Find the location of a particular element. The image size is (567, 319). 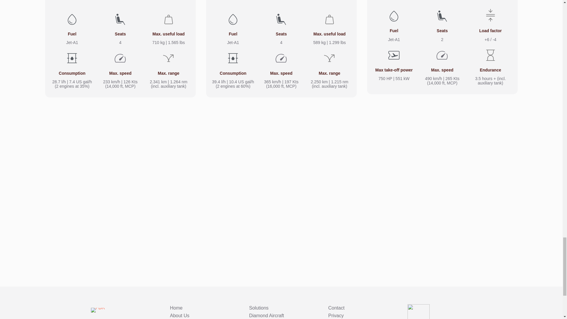

Privacy is located at coordinates (336, 315).